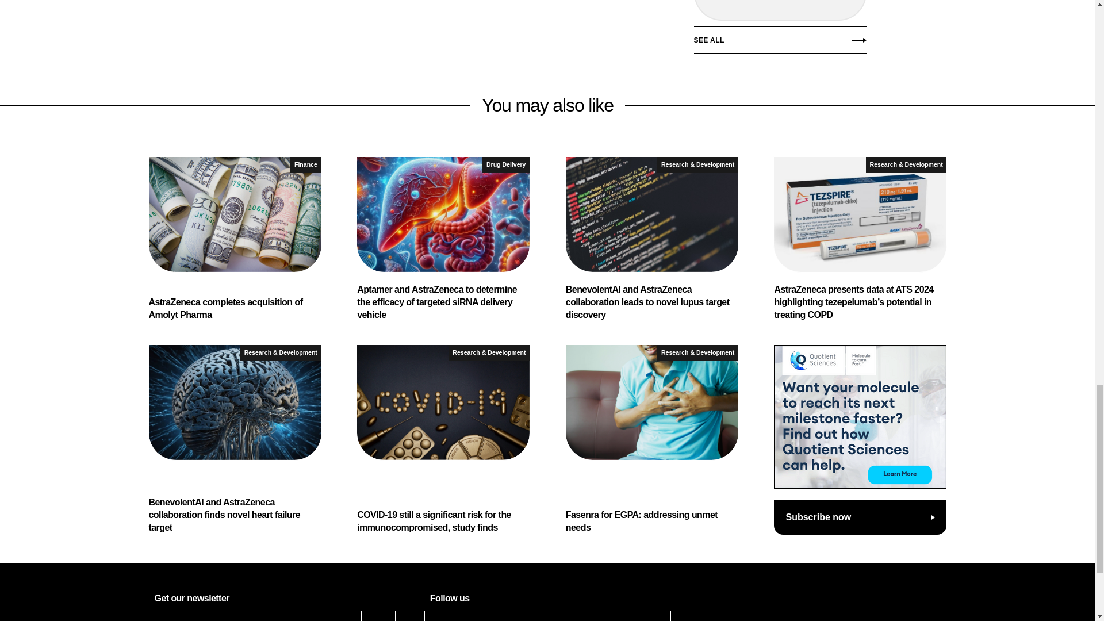 This screenshot has height=621, width=1104. I want to click on Finance, so click(305, 164).